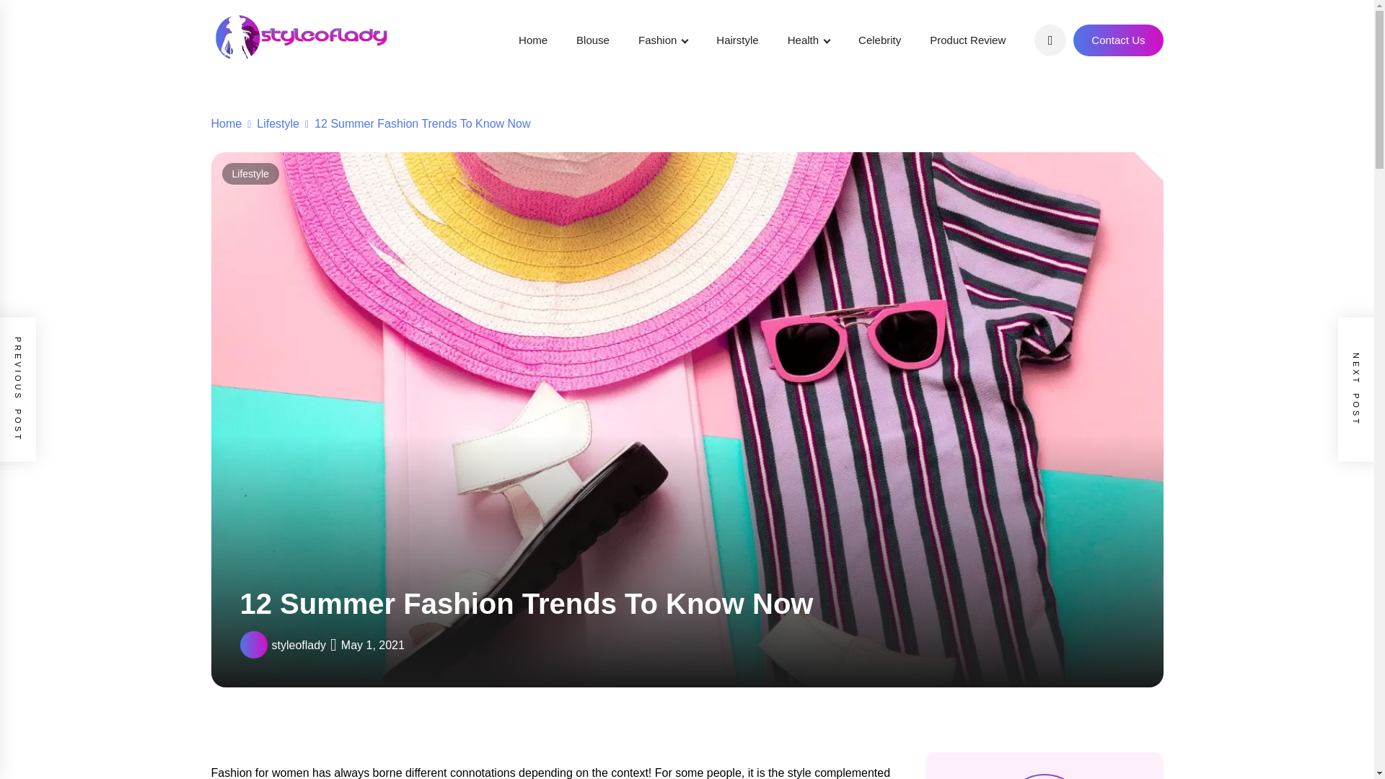 The image size is (1385, 779). Describe the element at coordinates (225, 124) in the screenshot. I see `Home` at that location.